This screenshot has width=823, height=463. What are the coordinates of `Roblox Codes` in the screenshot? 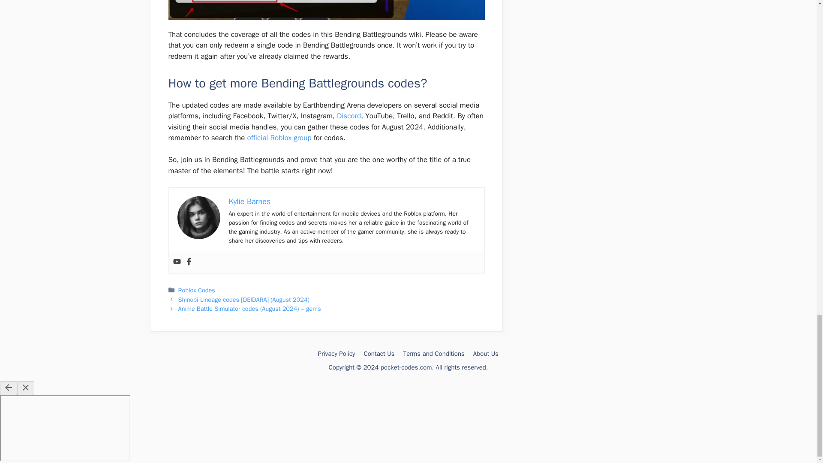 It's located at (196, 290).